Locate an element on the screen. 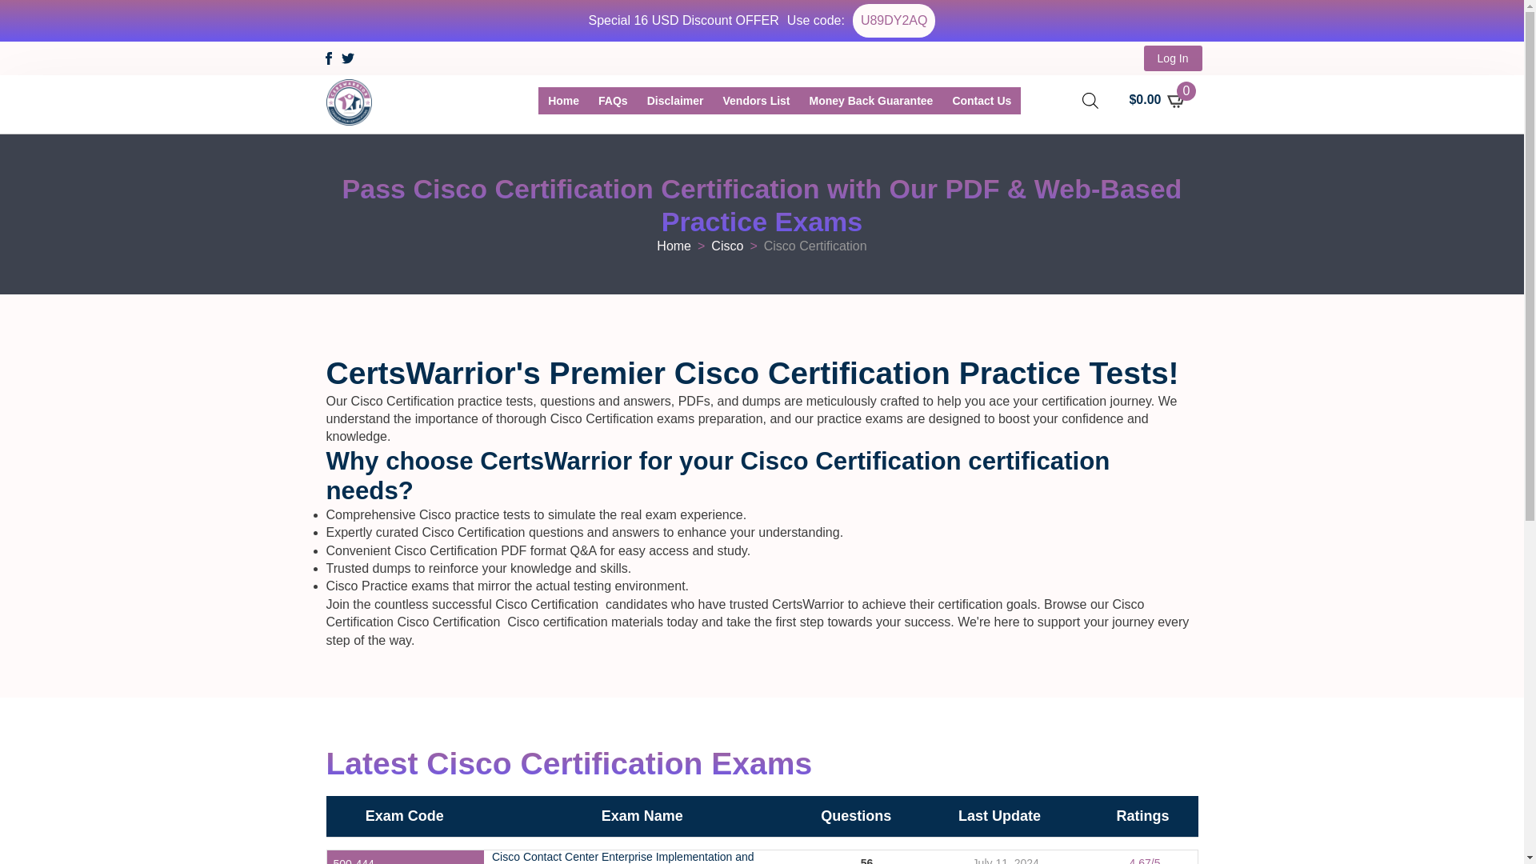  Refund Policy is located at coordinates (871, 101).